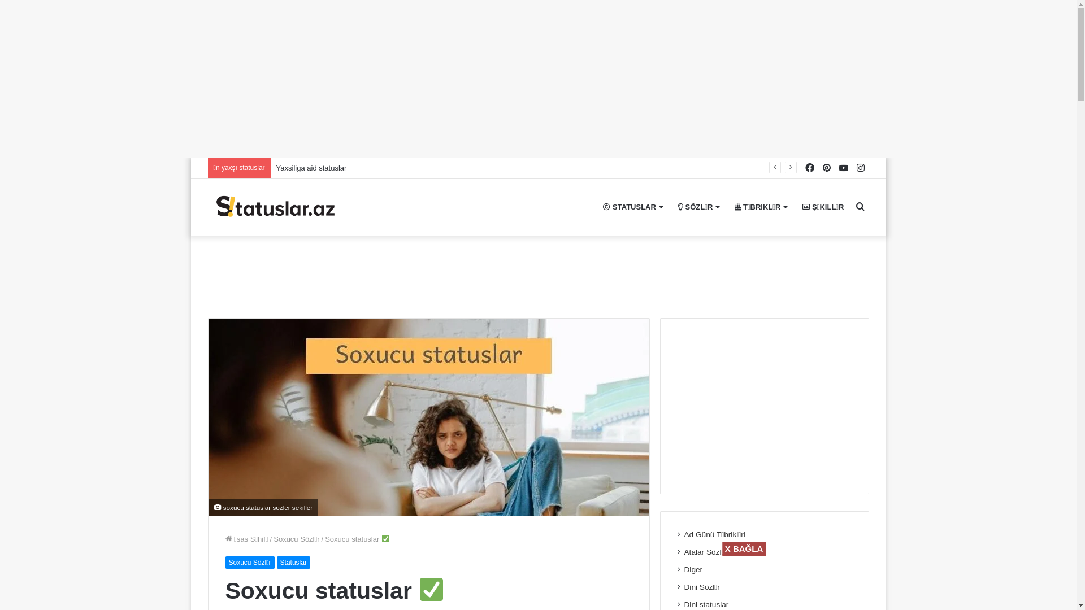  Describe the element at coordinates (632, 207) in the screenshot. I see `STATUSLAR` at that location.